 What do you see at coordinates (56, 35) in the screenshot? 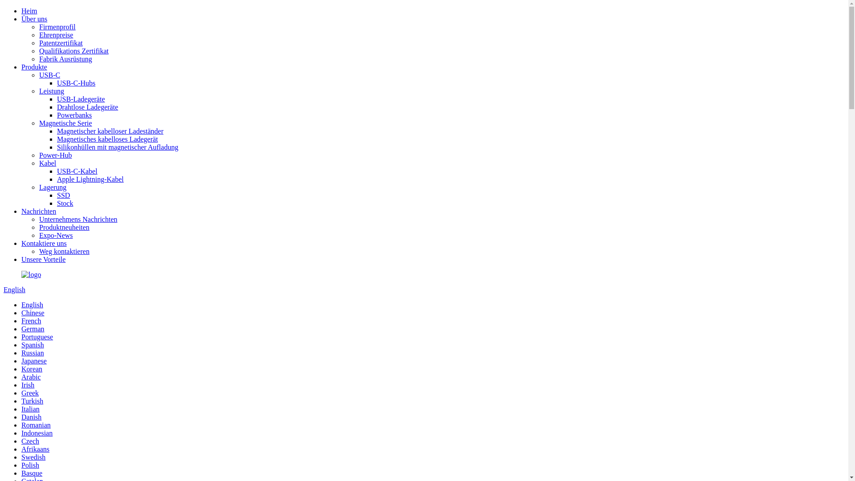
I see `Ehrenpreise` at bounding box center [56, 35].